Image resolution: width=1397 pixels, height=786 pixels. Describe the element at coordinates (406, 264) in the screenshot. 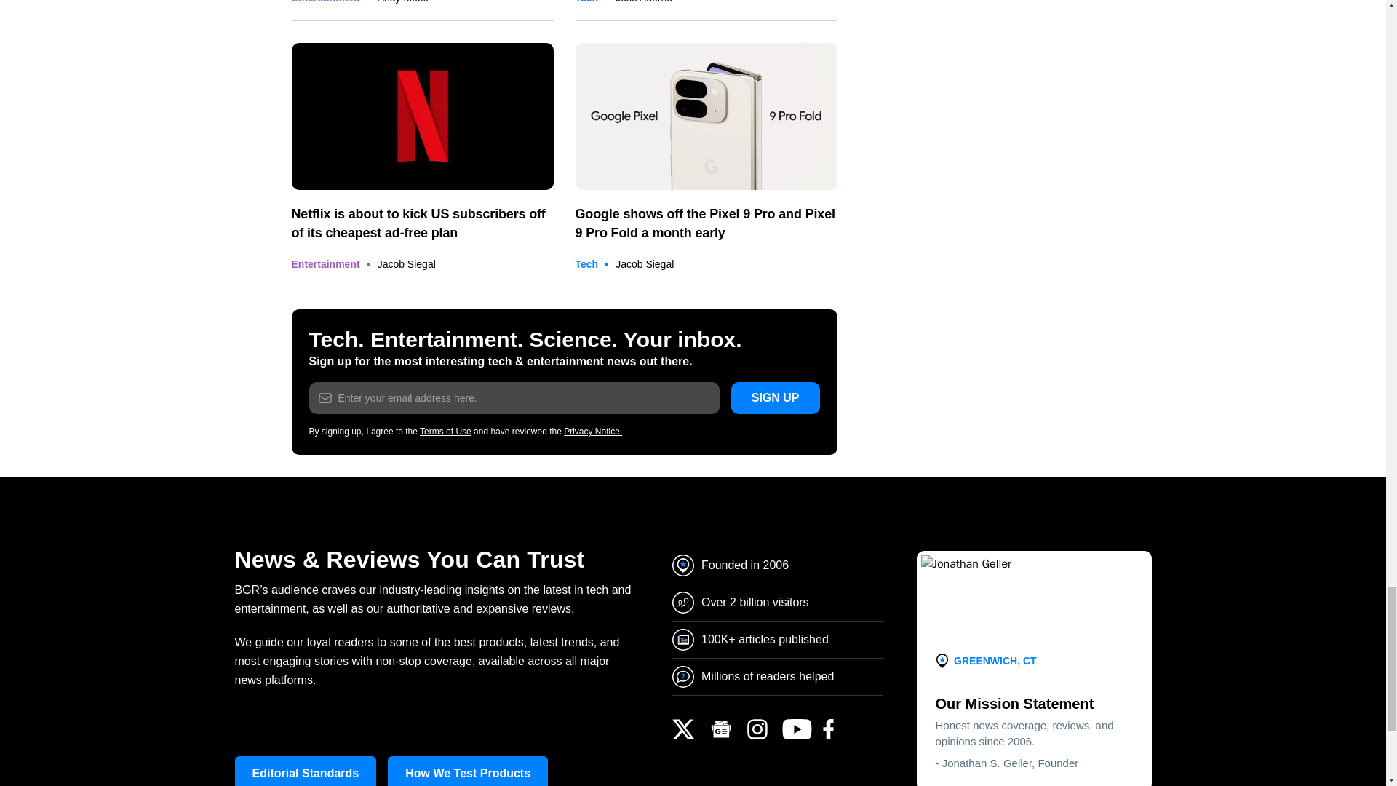

I see `Posts by Jacob Siegal` at that location.